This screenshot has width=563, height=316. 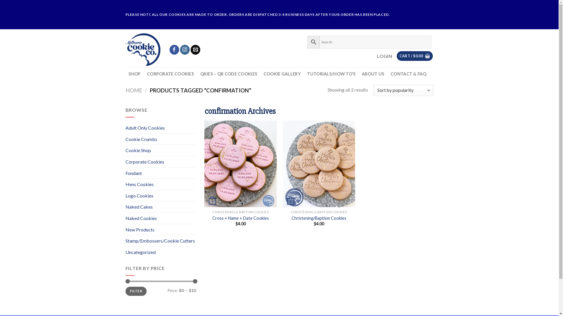 What do you see at coordinates (195, 50) in the screenshot?
I see `Send us an email` at bounding box center [195, 50].